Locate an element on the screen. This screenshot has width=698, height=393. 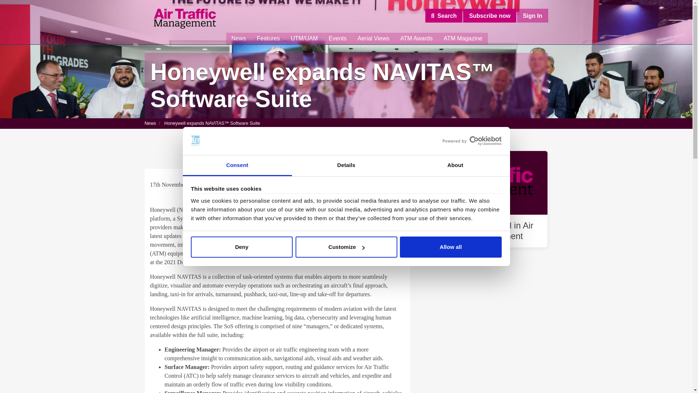
Details is located at coordinates (346, 165).